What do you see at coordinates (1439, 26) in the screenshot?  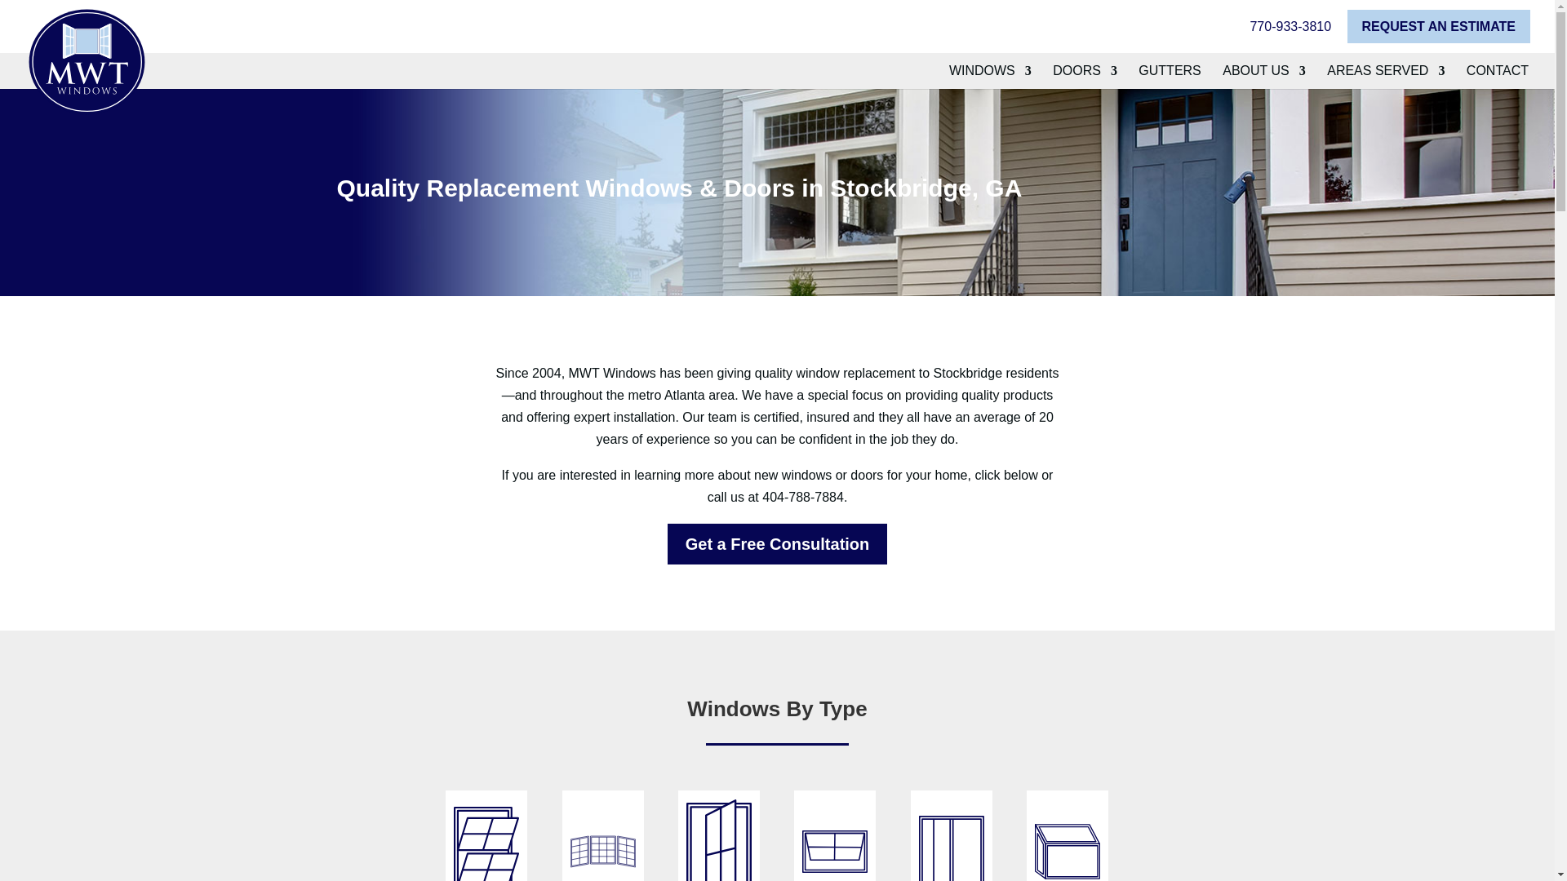 I see `REQUEST AN ESTIMATE` at bounding box center [1439, 26].